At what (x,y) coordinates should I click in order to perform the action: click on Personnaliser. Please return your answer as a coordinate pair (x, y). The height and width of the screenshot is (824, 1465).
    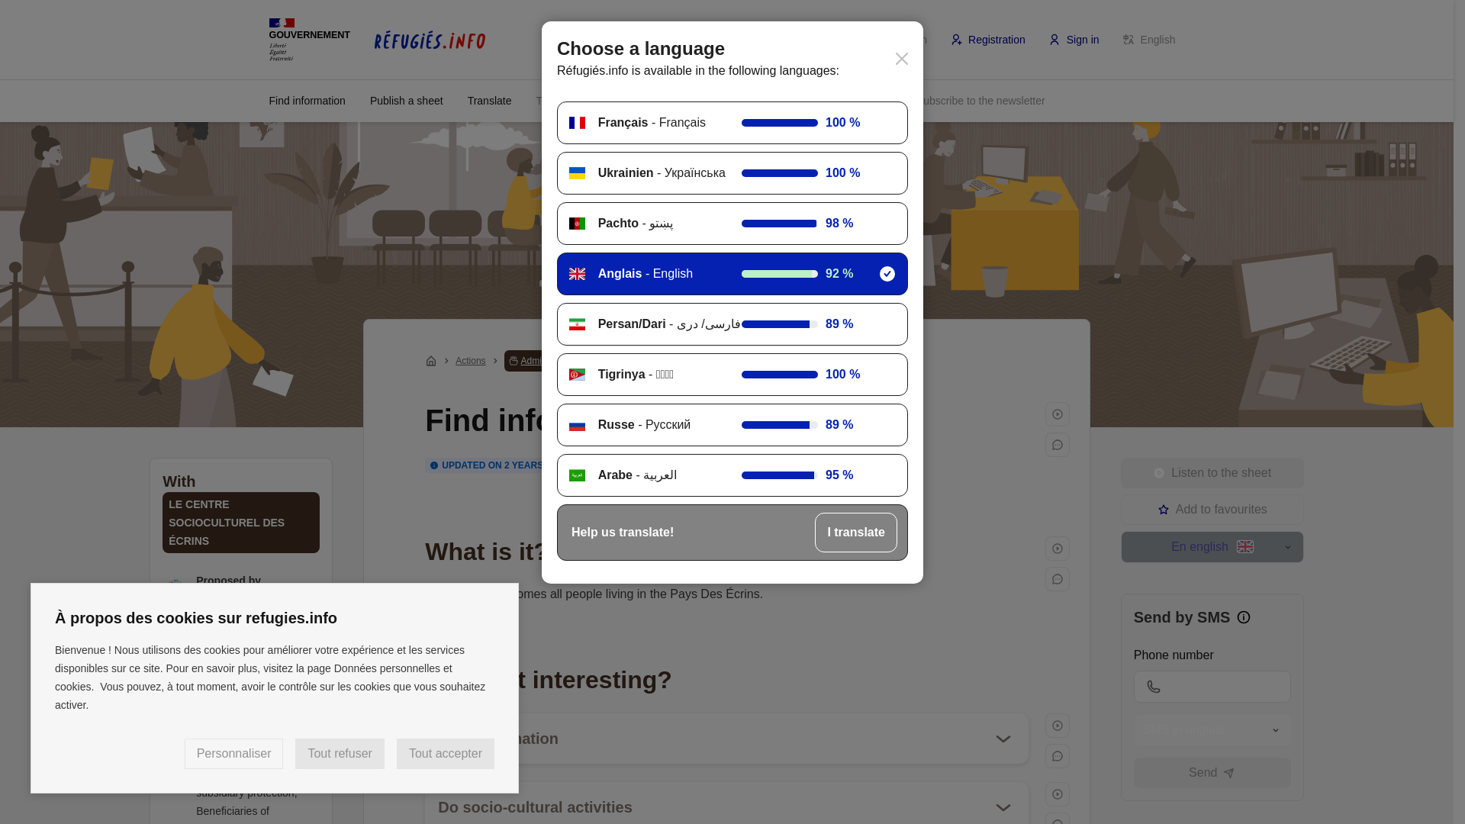
    Looking at the image, I should click on (233, 753).